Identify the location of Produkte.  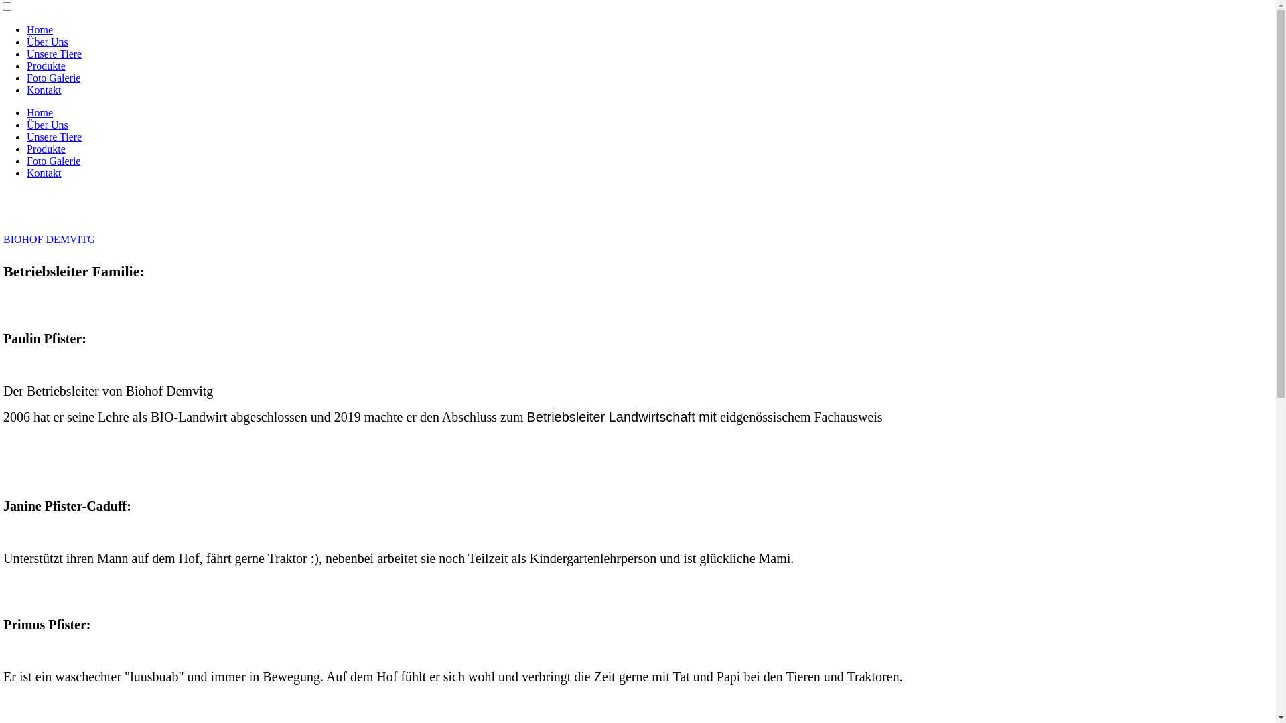
(46, 149).